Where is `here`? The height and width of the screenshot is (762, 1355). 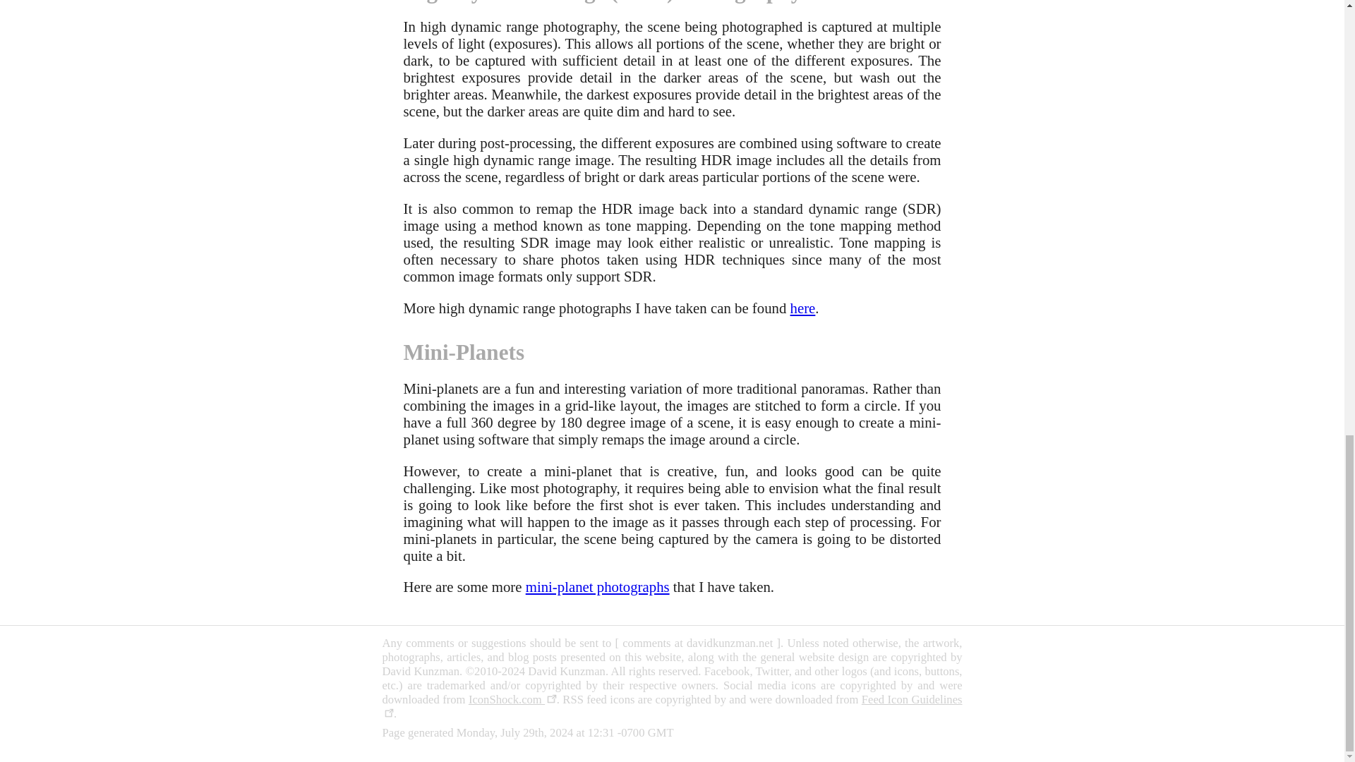 here is located at coordinates (802, 308).